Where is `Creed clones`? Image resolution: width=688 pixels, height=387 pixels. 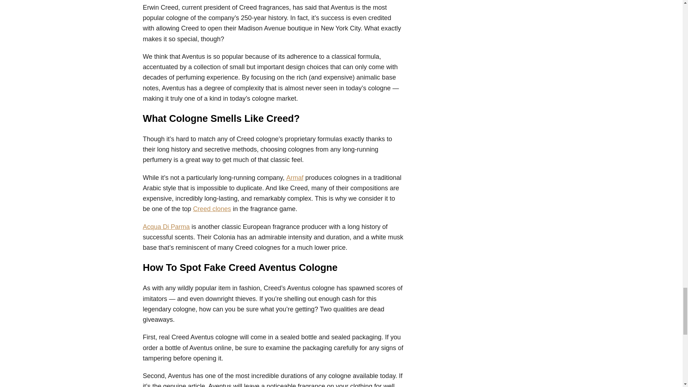
Creed clones is located at coordinates (212, 209).